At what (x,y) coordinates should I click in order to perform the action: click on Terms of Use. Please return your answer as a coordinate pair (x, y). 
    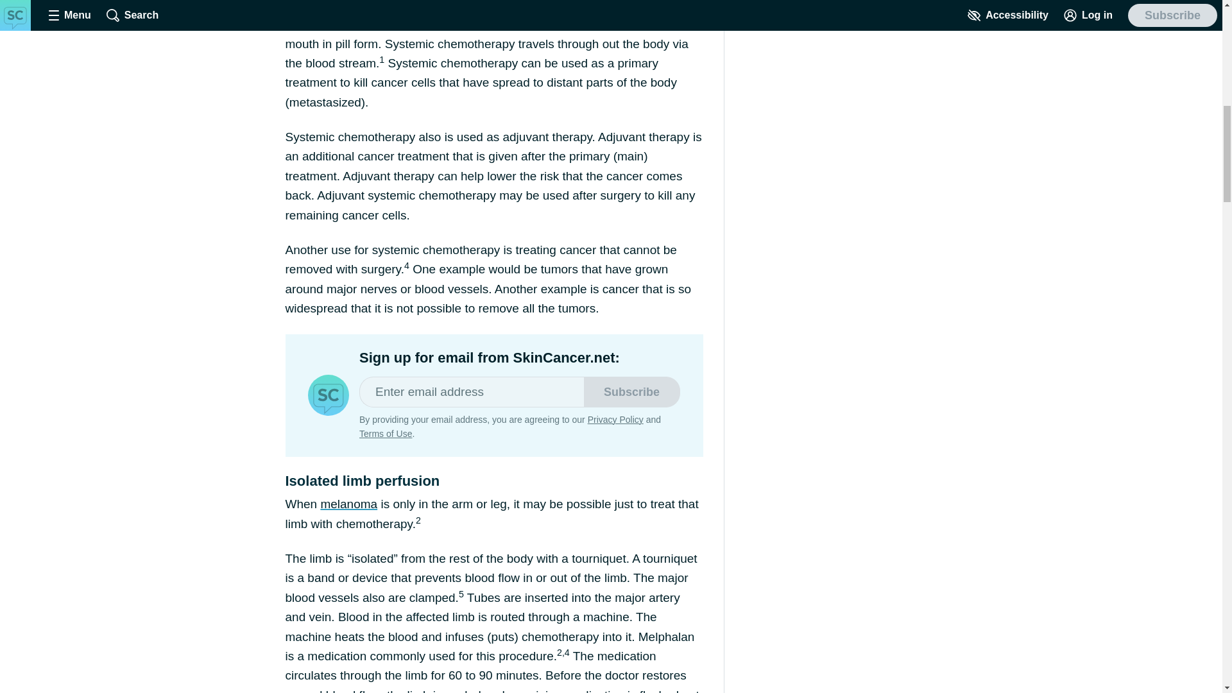
    Looking at the image, I should click on (385, 434).